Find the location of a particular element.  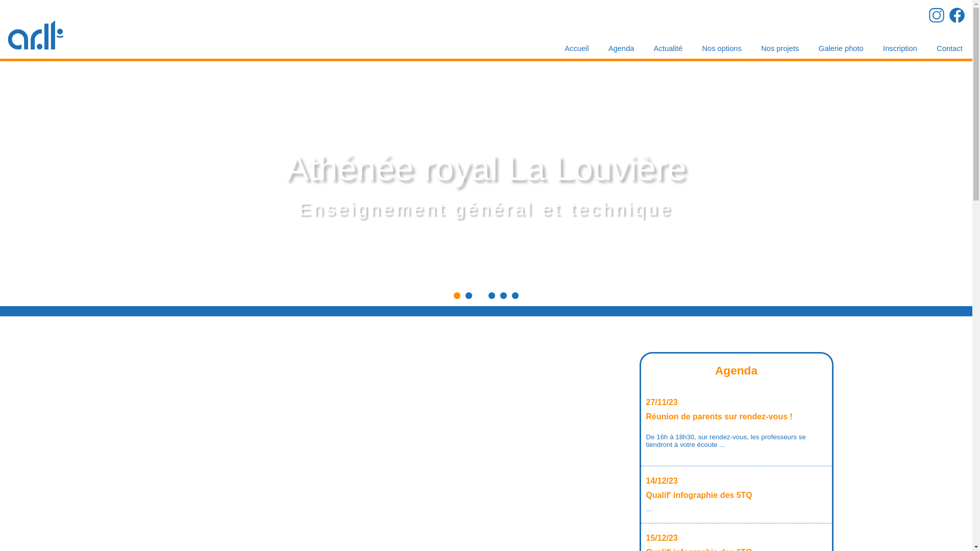

Agenda is located at coordinates (622, 52).